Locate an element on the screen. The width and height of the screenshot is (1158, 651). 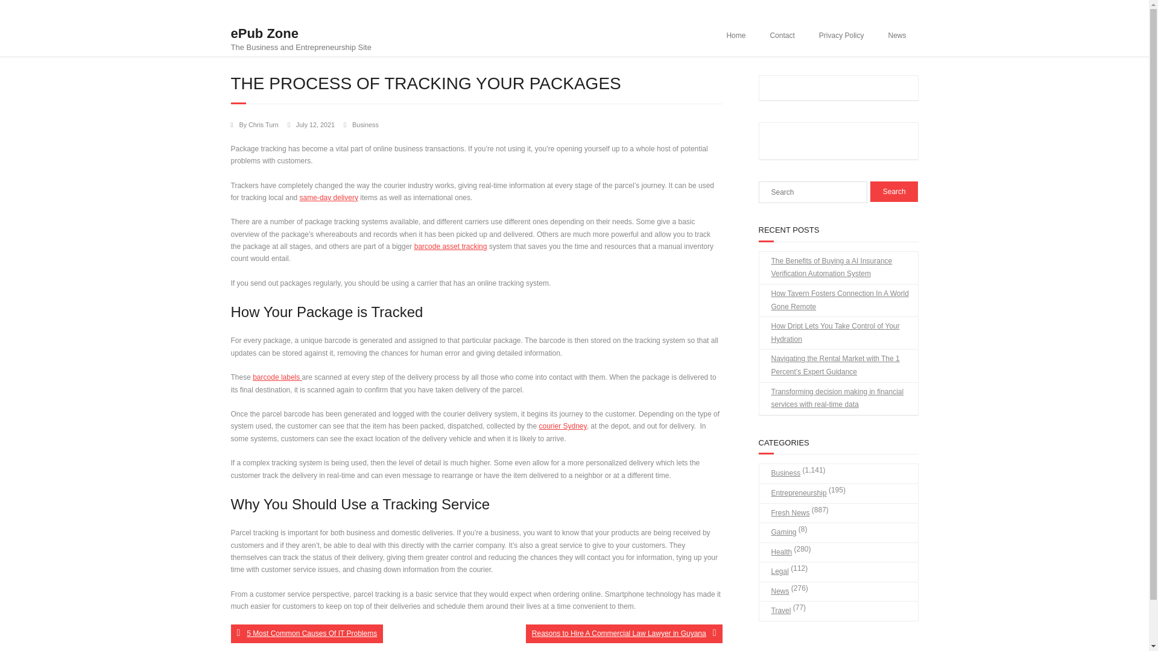
Search is located at coordinates (894, 192).